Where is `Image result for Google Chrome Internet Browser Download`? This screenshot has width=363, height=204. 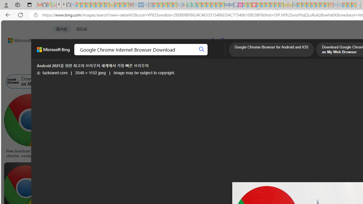
Image result for Google Chrome Internet Browser Download is located at coordinates (205, 175).